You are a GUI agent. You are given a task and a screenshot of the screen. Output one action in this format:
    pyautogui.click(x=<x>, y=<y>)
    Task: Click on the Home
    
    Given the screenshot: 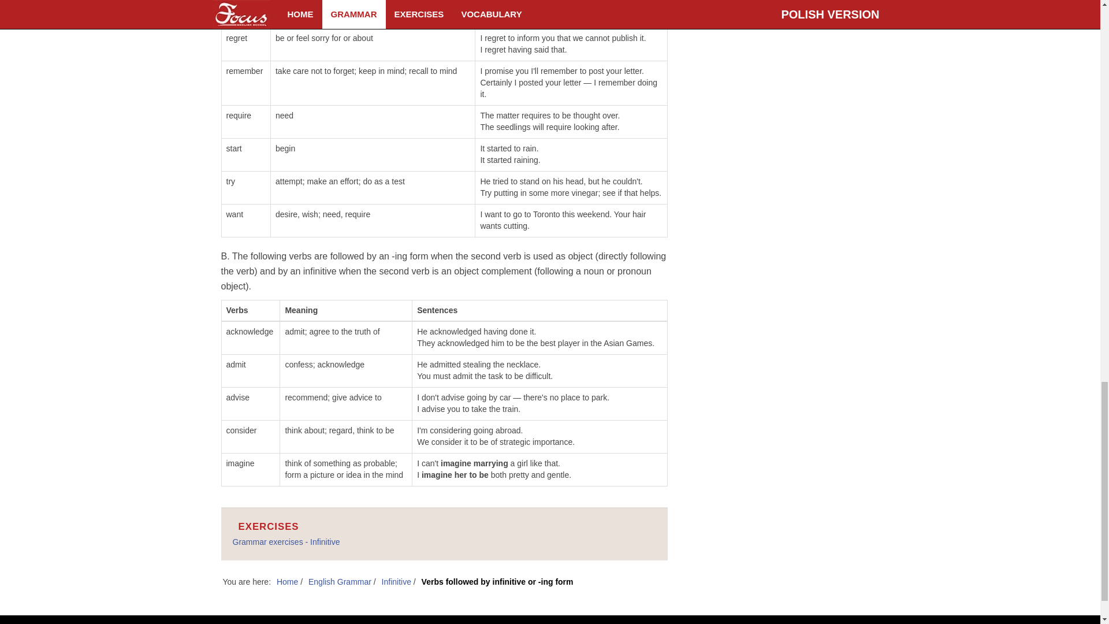 What is the action you would take?
    pyautogui.click(x=288, y=582)
    